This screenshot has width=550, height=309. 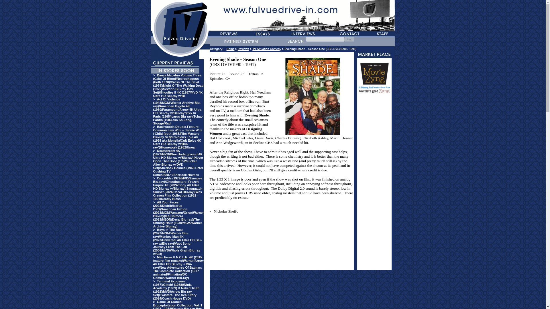 I want to click on Reviews, so click(x=243, y=49).